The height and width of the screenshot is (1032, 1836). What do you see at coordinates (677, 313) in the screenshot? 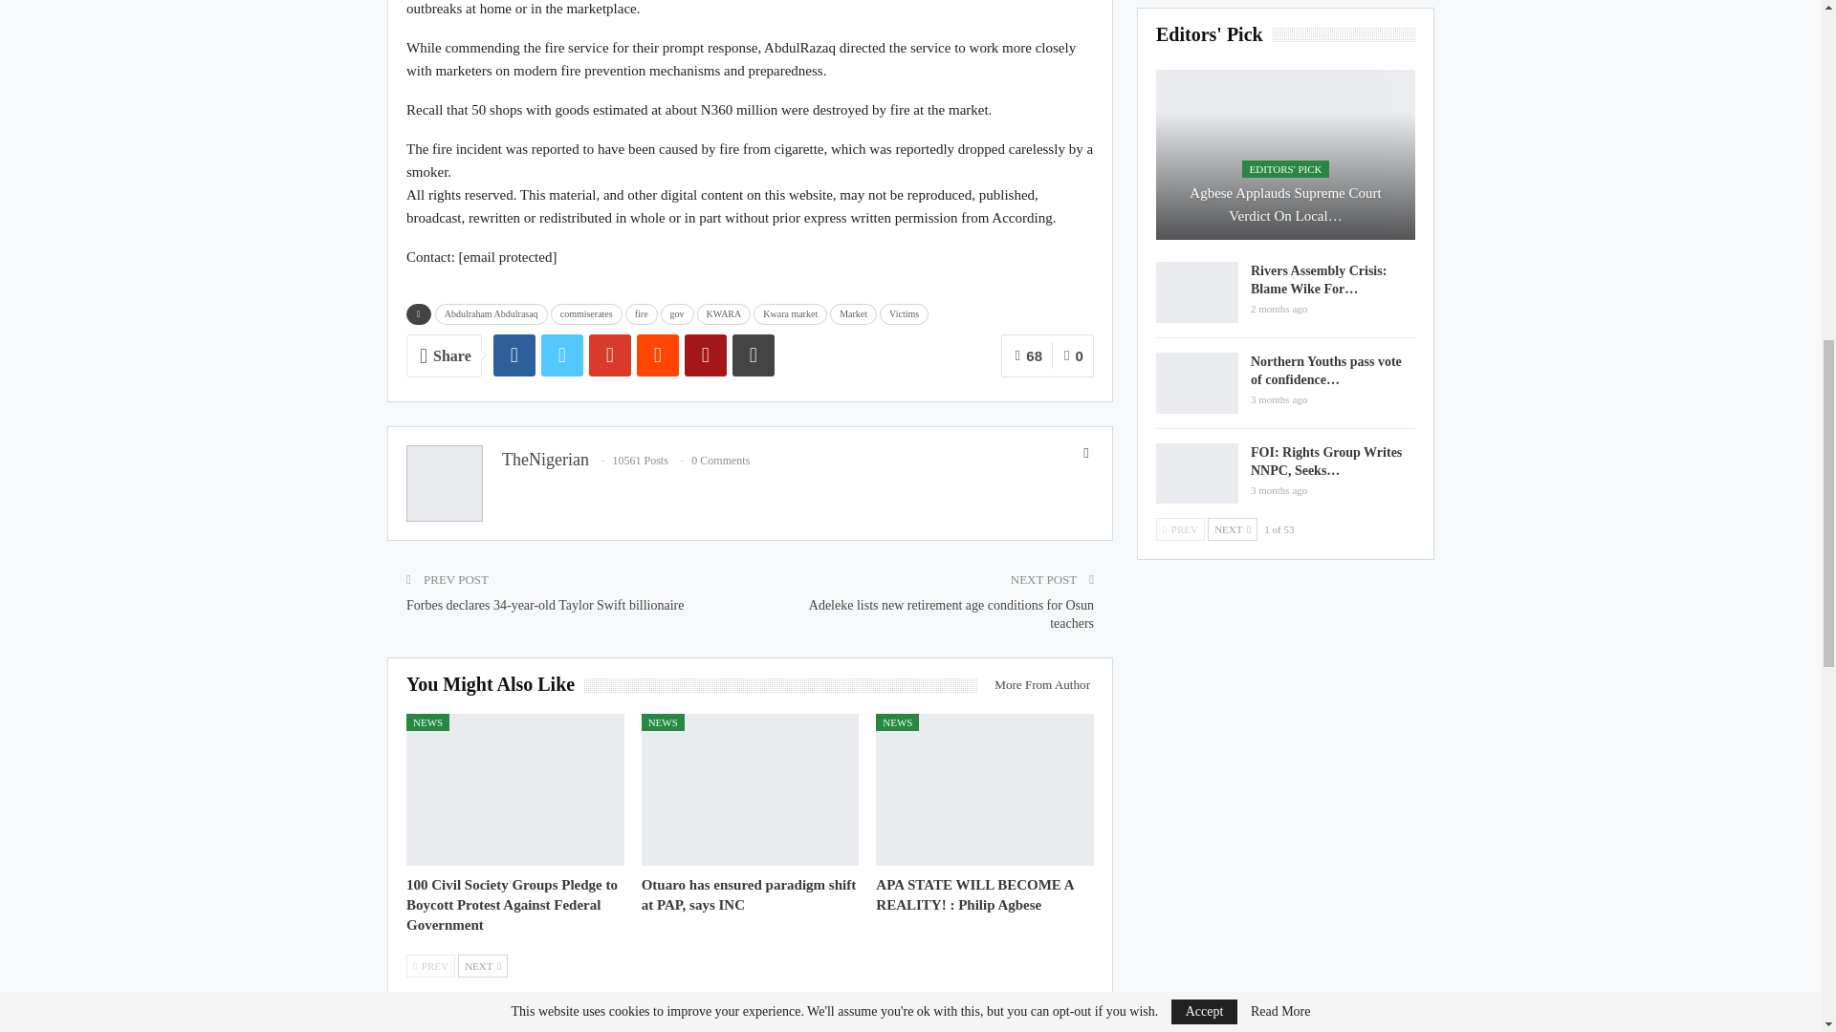
I see `gov` at bounding box center [677, 313].